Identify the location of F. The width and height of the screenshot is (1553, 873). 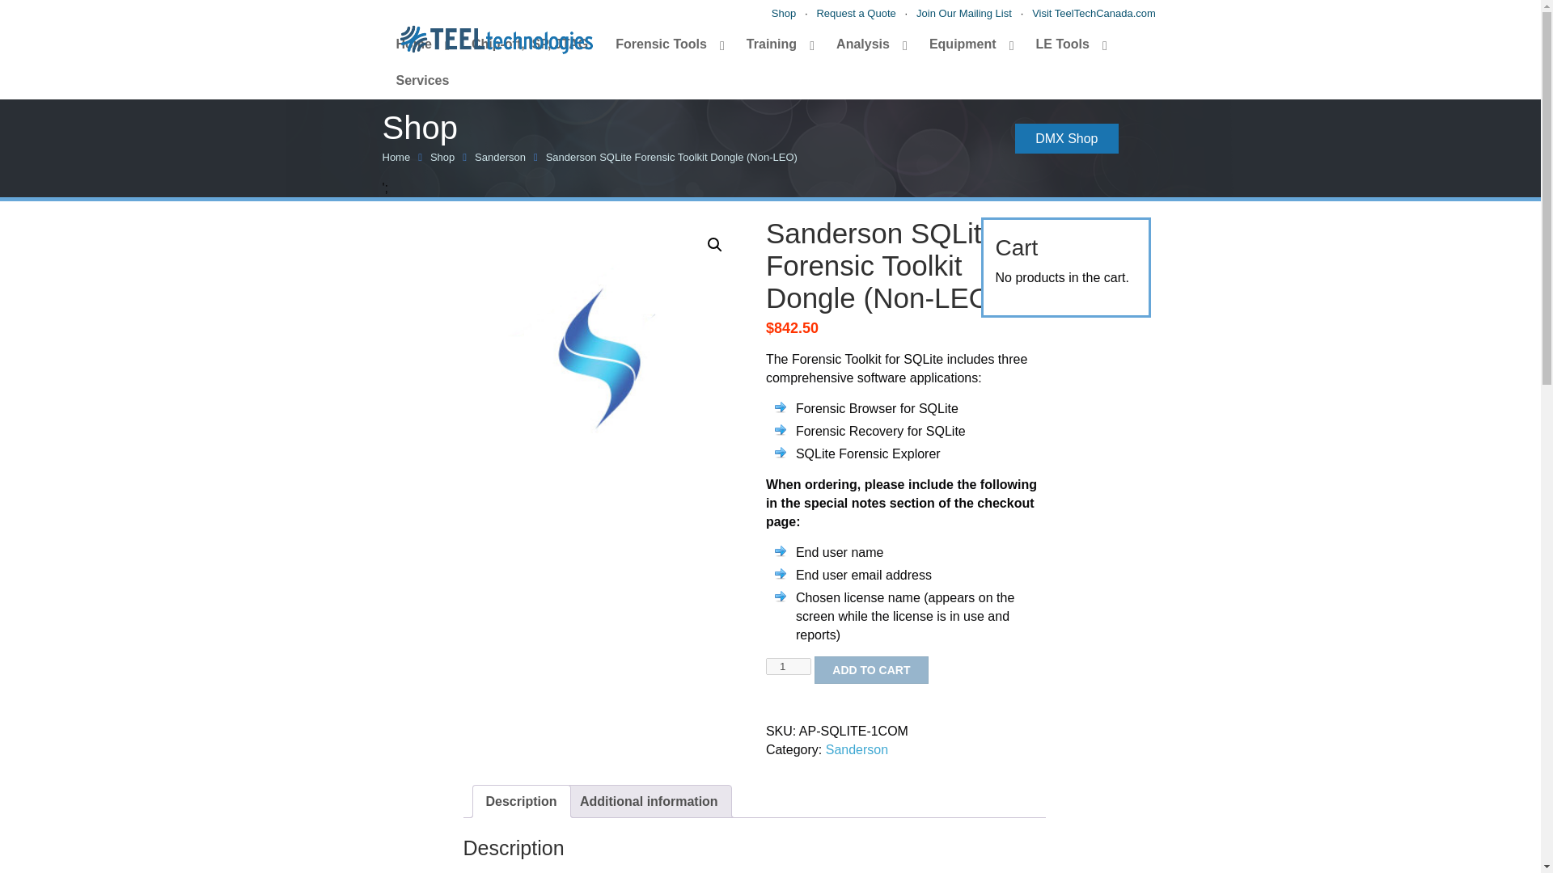
(760, 53).